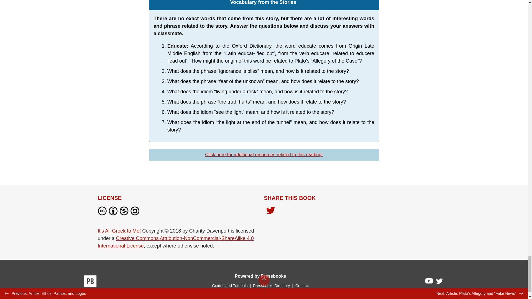  I want to click on Pressbooks Directory, so click(271, 286).